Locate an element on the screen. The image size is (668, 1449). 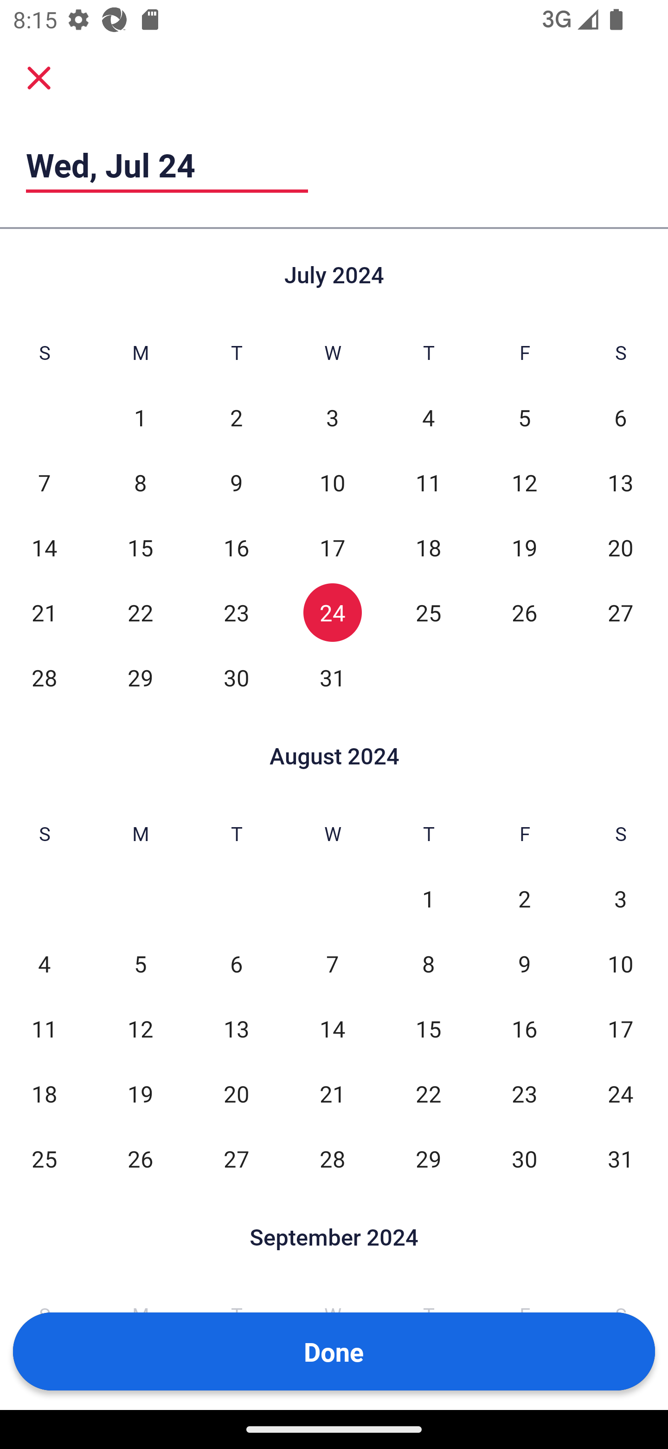
12 Mon, Aug 12, Not Selected is located at coordinates (140, 1028).